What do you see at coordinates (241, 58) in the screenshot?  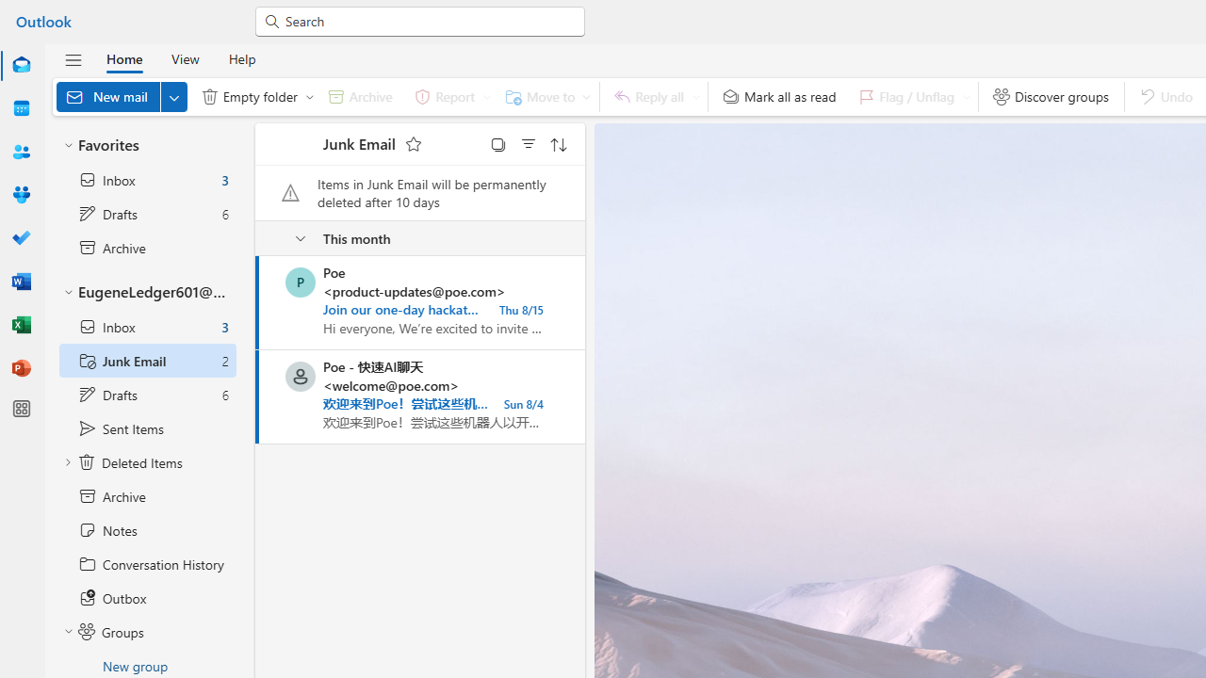 I see `Help` at bounding box center [241, 58].